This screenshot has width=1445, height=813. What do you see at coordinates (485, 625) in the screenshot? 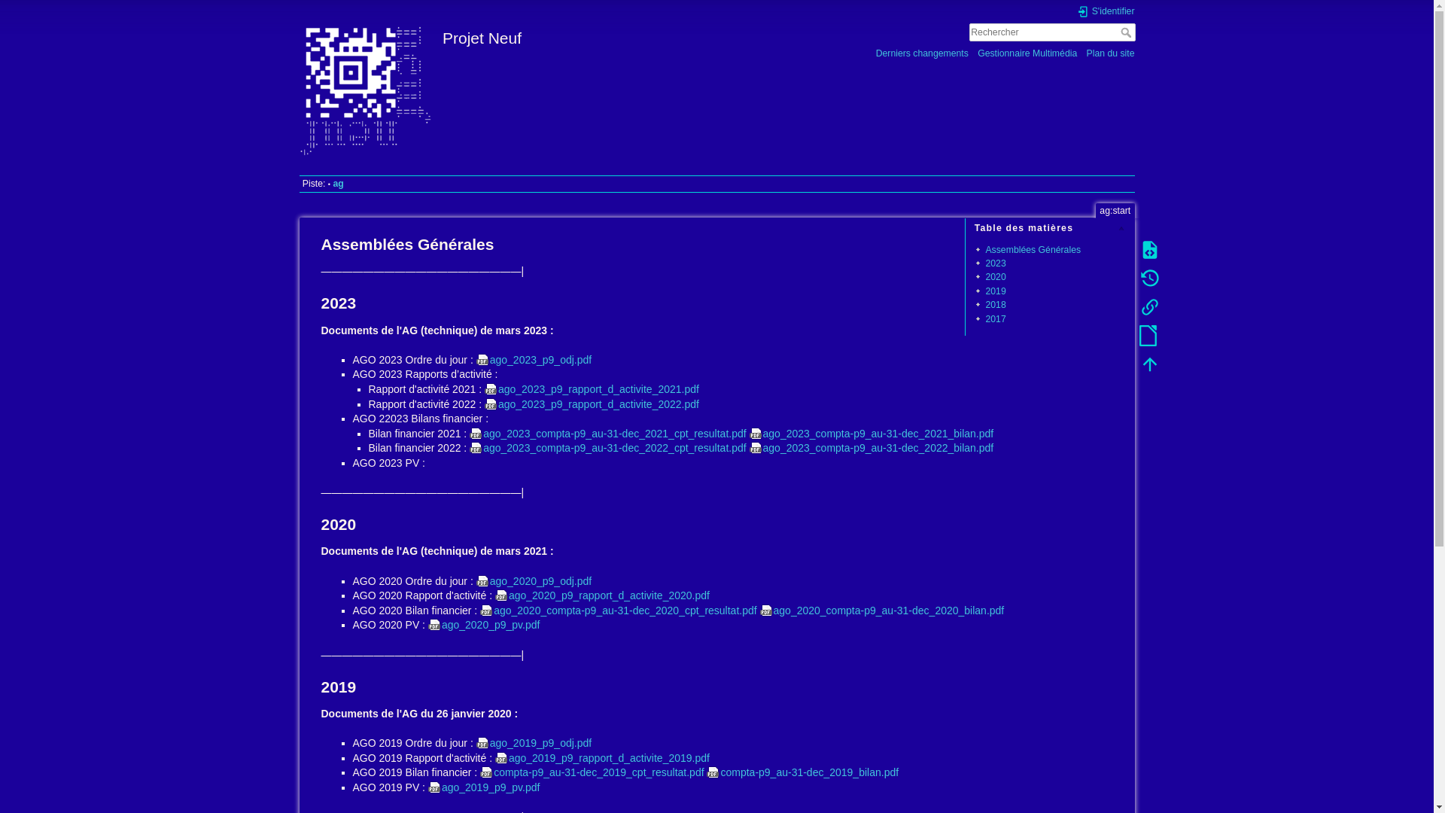
I see `ago_2020_p9_pv.pdf` at bounding box center [485, 625].